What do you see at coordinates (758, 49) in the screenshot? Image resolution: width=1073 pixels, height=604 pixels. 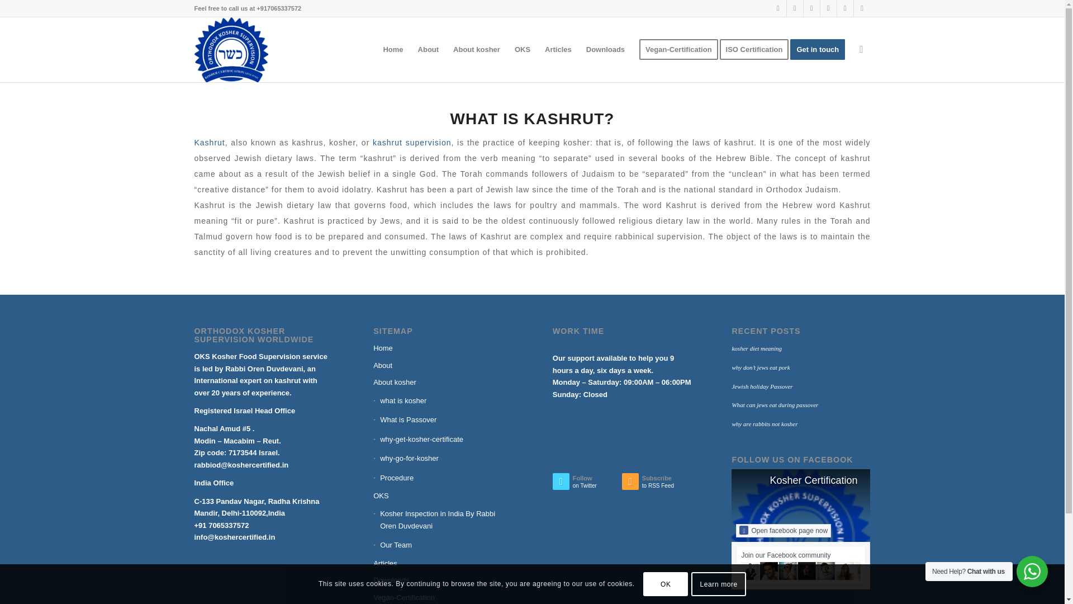 I see `ISO Certification` at bounding box center [758, 49].